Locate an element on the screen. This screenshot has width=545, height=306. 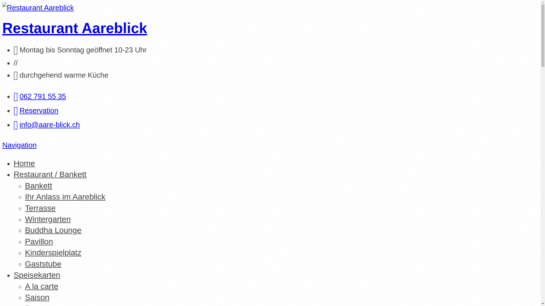
A la carte is located at coordinates (41, 286).